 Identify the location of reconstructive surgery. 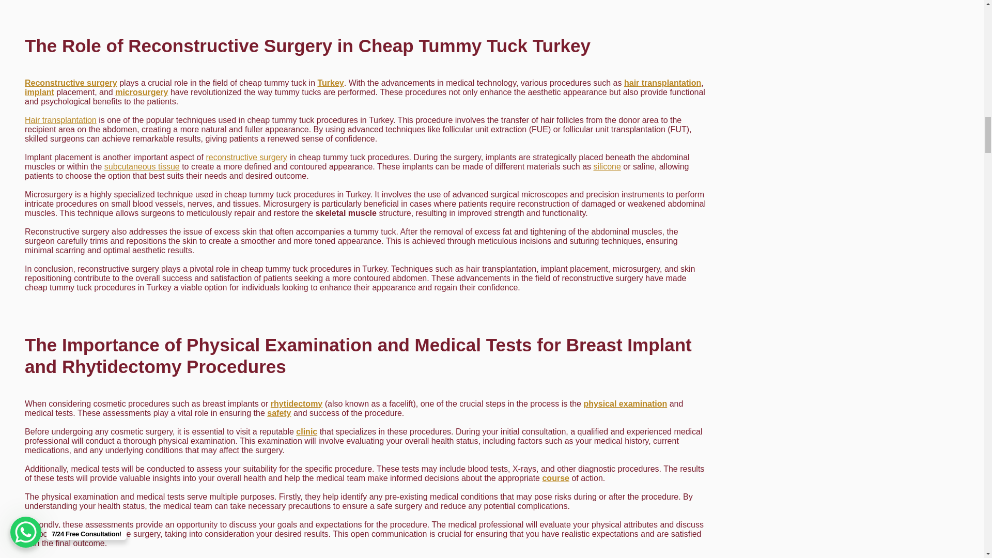
(246, 157).